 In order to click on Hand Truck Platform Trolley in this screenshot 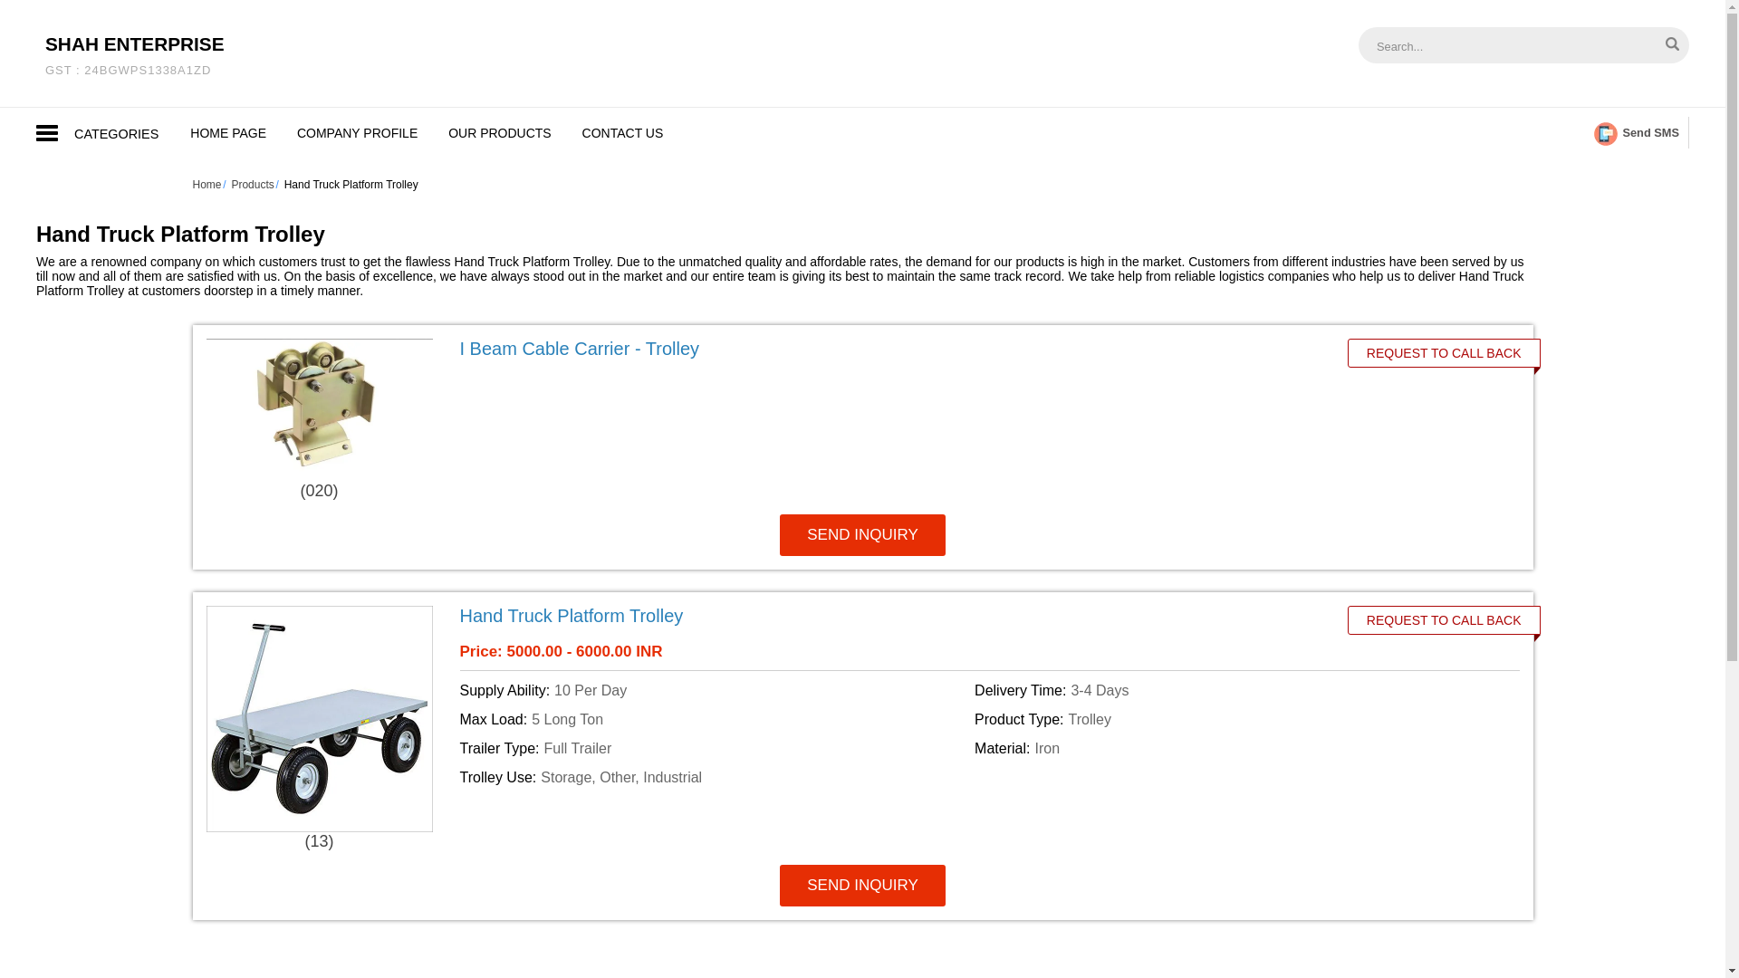, I will do `click(884, 616)`.